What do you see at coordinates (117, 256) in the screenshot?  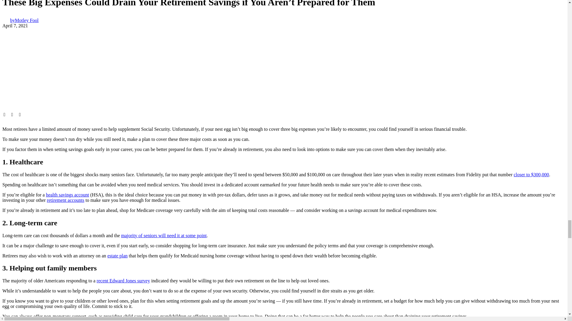 I see `estate plan` at bounding box center [117, 256].